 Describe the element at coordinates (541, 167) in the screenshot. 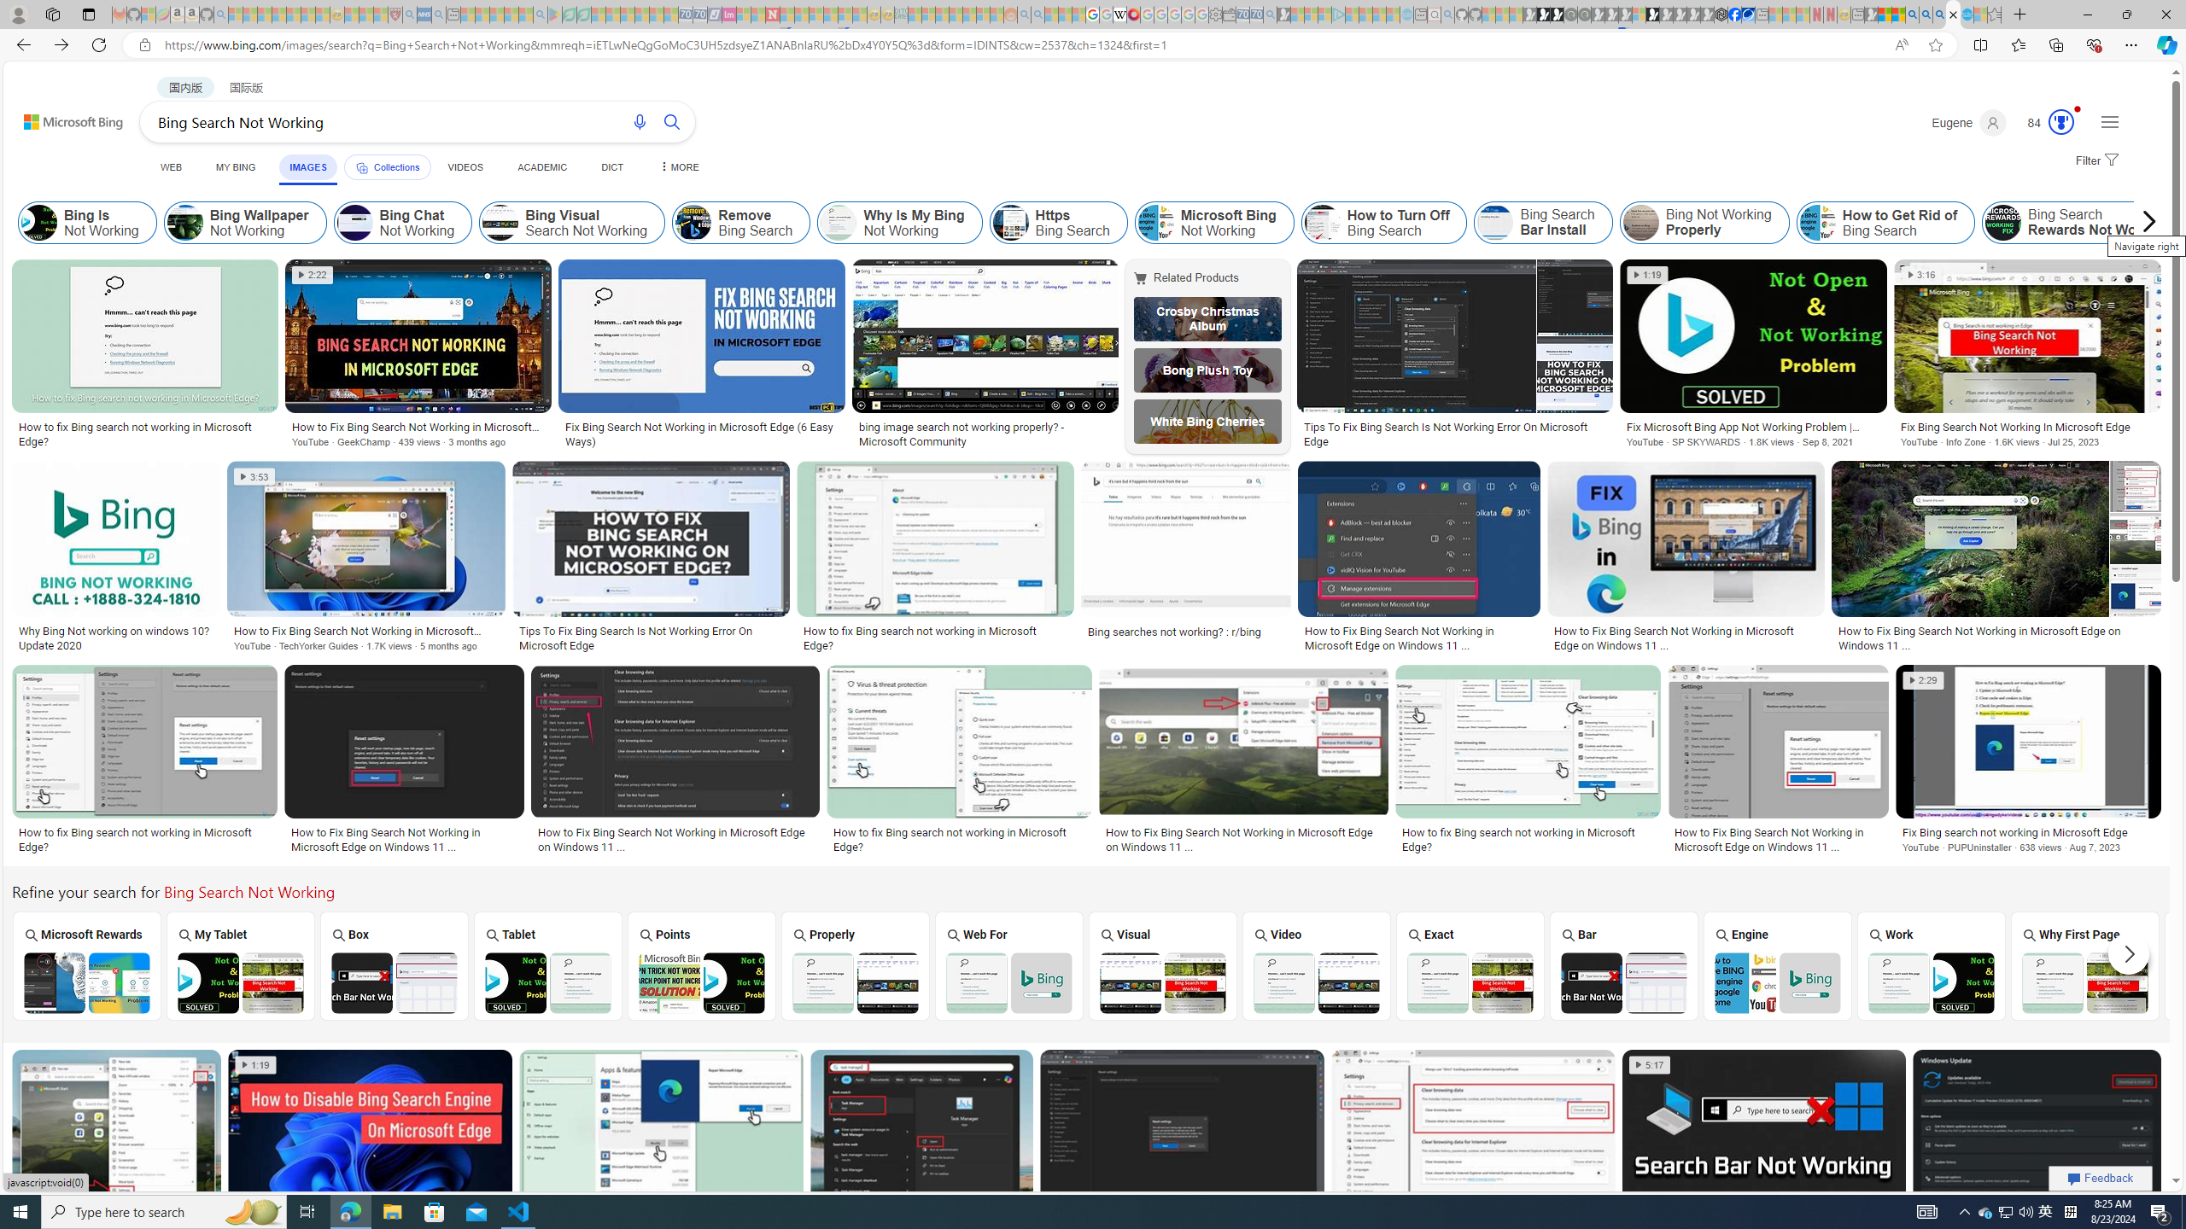

I see `ACADEMIC` at that location.